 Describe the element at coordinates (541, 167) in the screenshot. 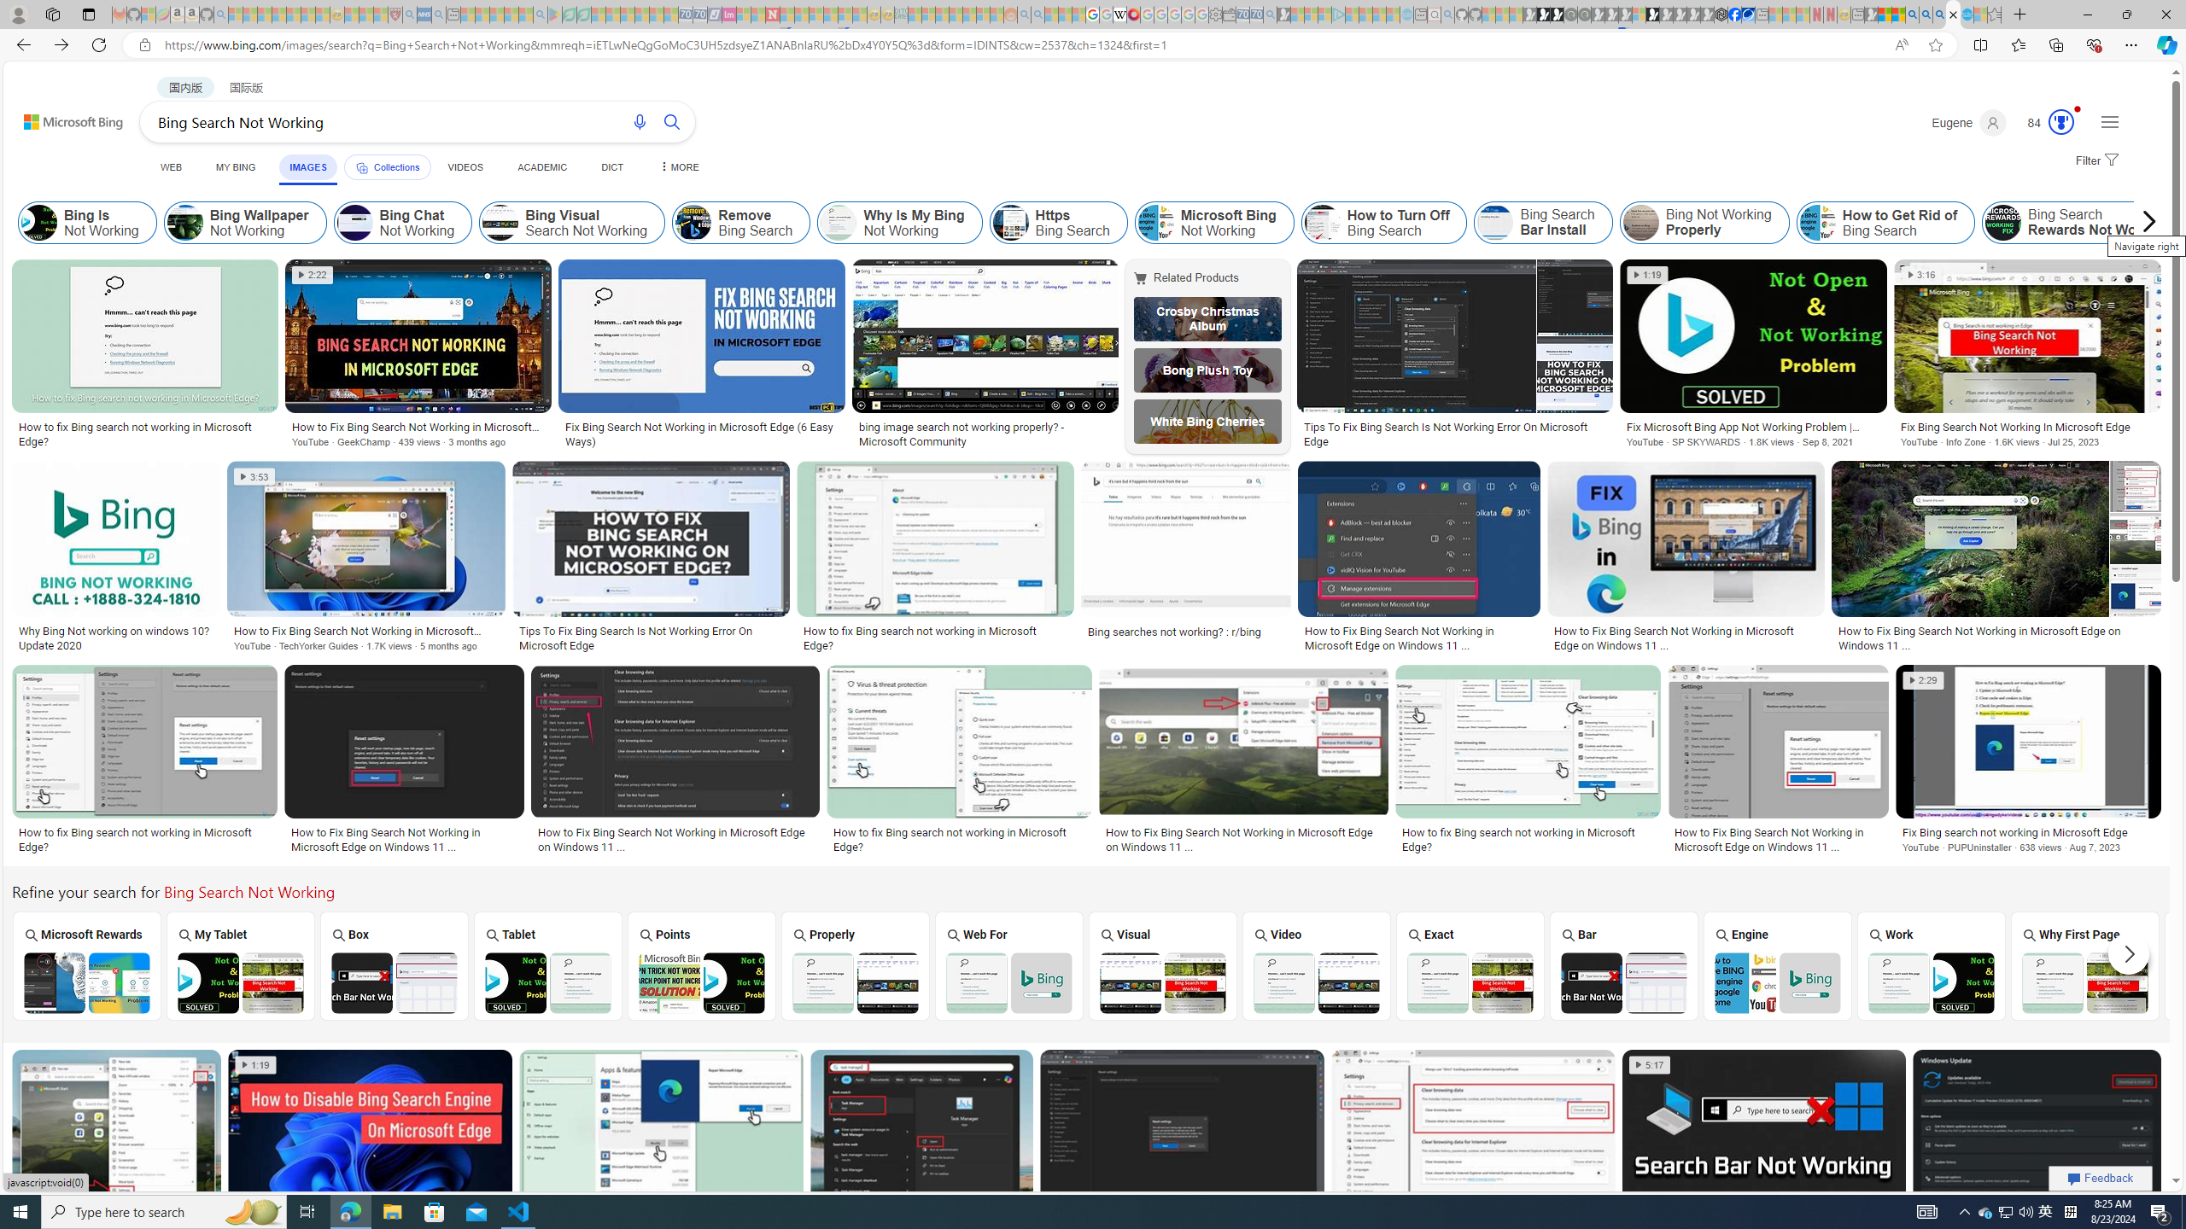

I see `ACADEMIC` at that location.